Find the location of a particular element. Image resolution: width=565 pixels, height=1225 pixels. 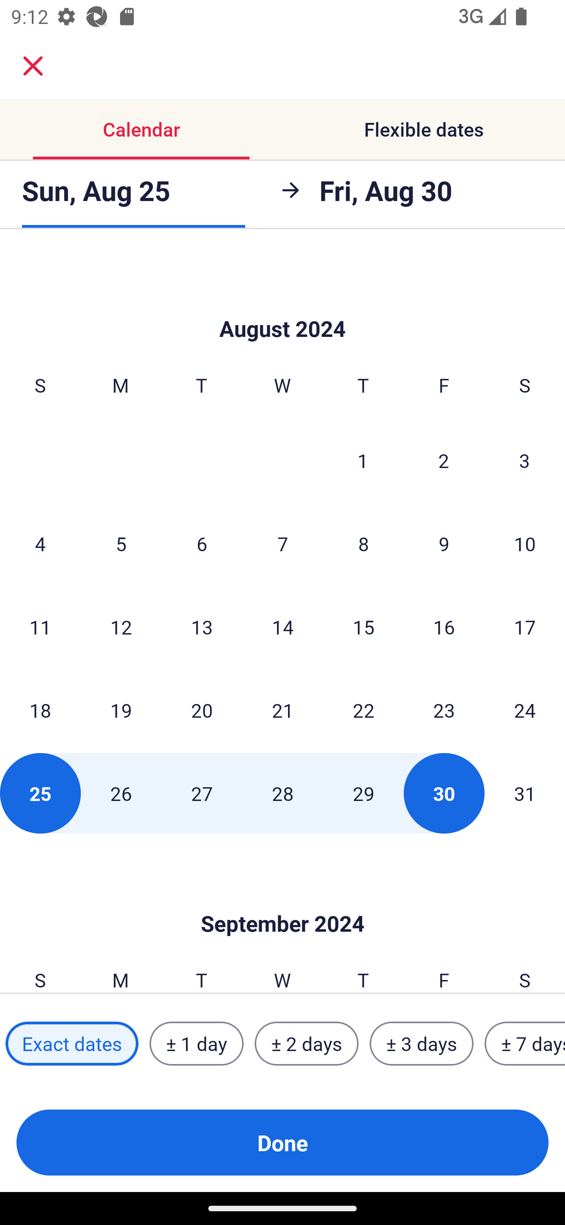

1 Thursday, August 1, 2024 is located at coordinates (363, 461).